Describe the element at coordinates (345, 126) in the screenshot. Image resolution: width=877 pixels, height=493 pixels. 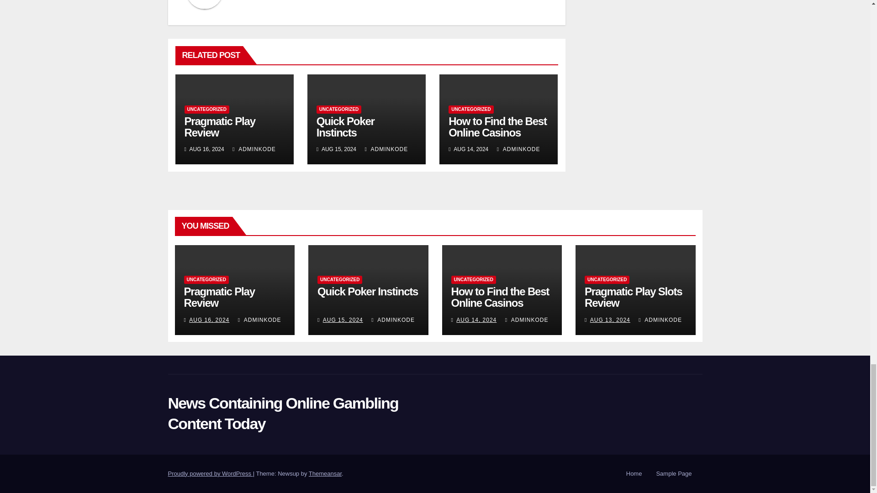
I see `Quick Poker Instincts` at that location.